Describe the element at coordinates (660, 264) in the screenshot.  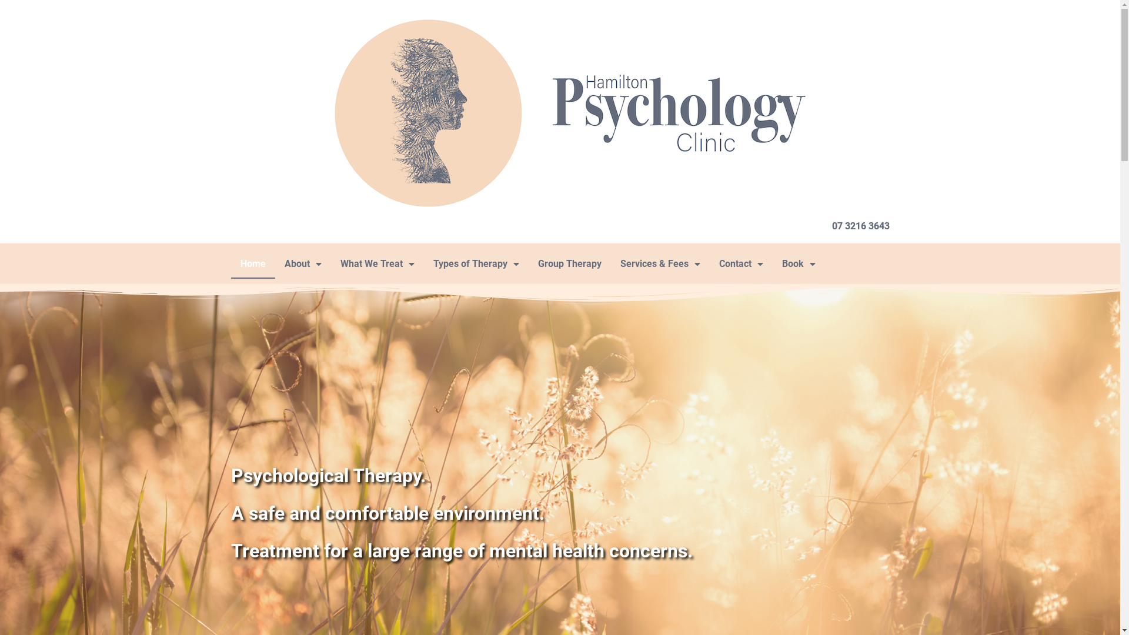
I see `Services & Fees` at that location.